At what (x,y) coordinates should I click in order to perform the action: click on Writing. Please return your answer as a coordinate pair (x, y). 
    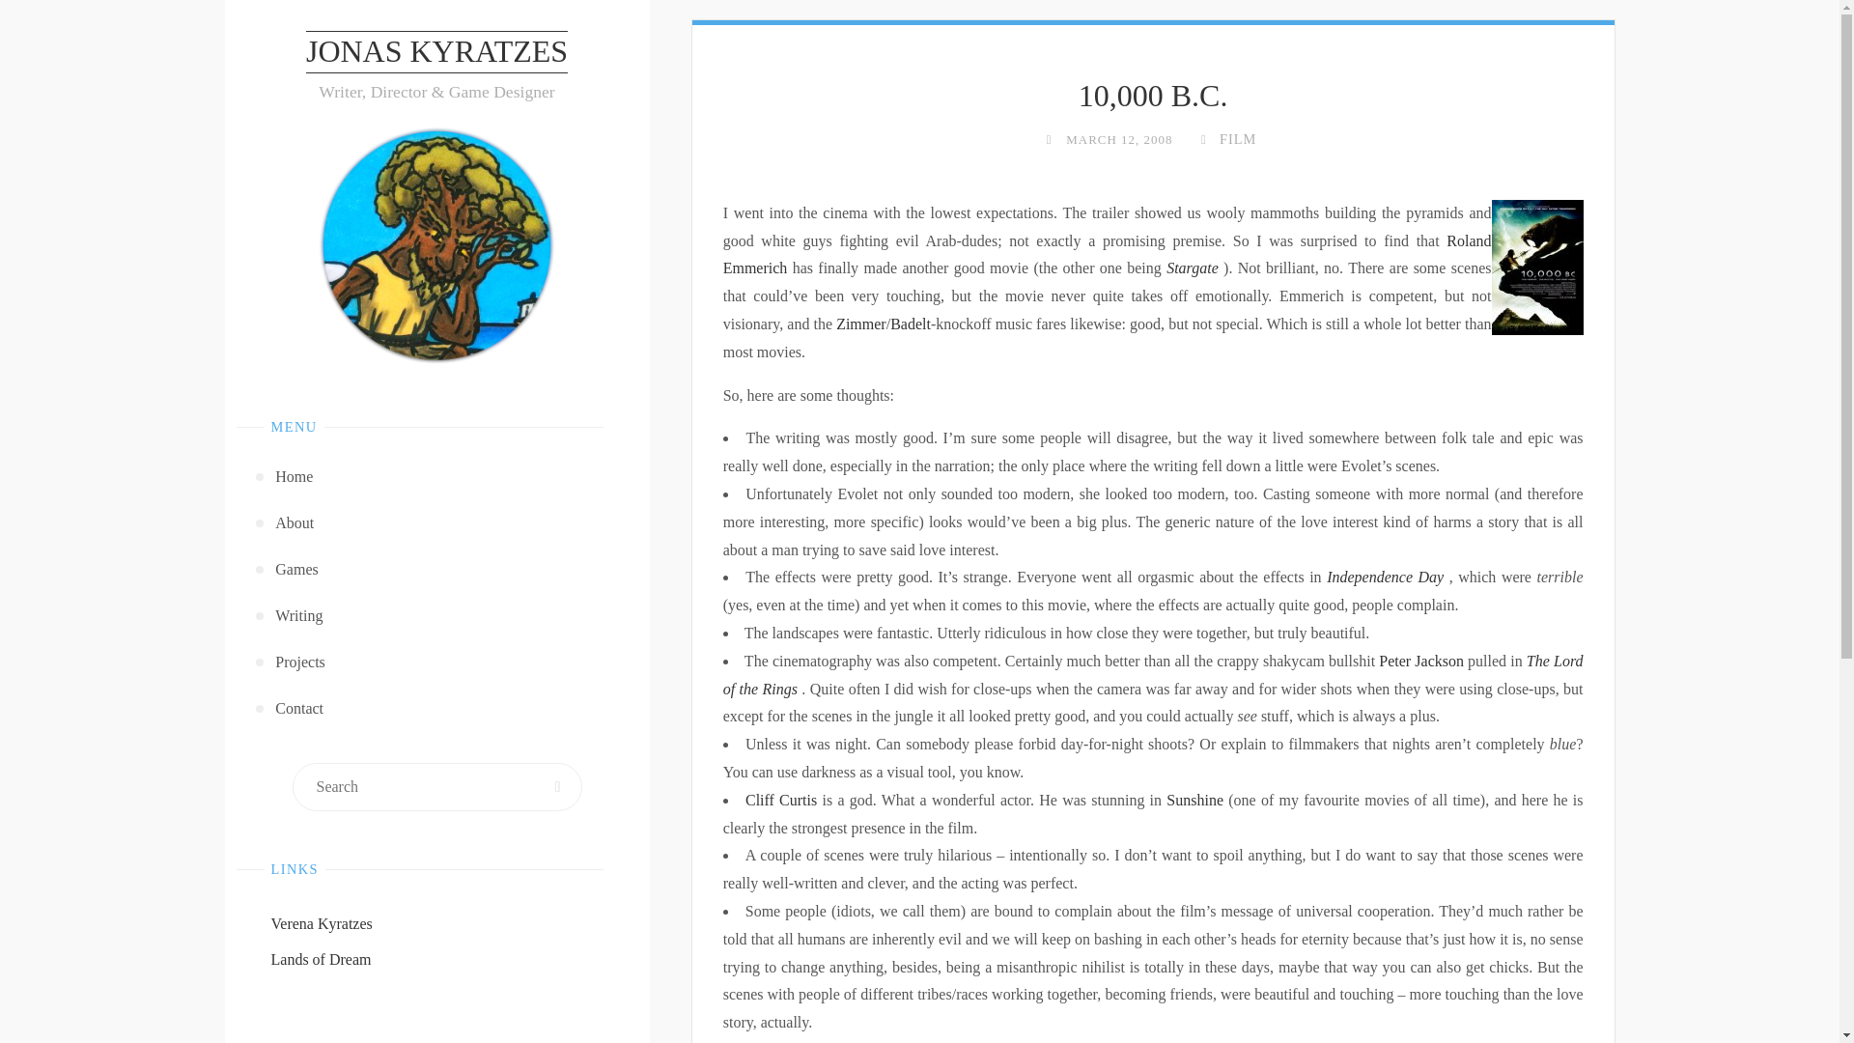
    Looking at the image, I should click on (438, 616).